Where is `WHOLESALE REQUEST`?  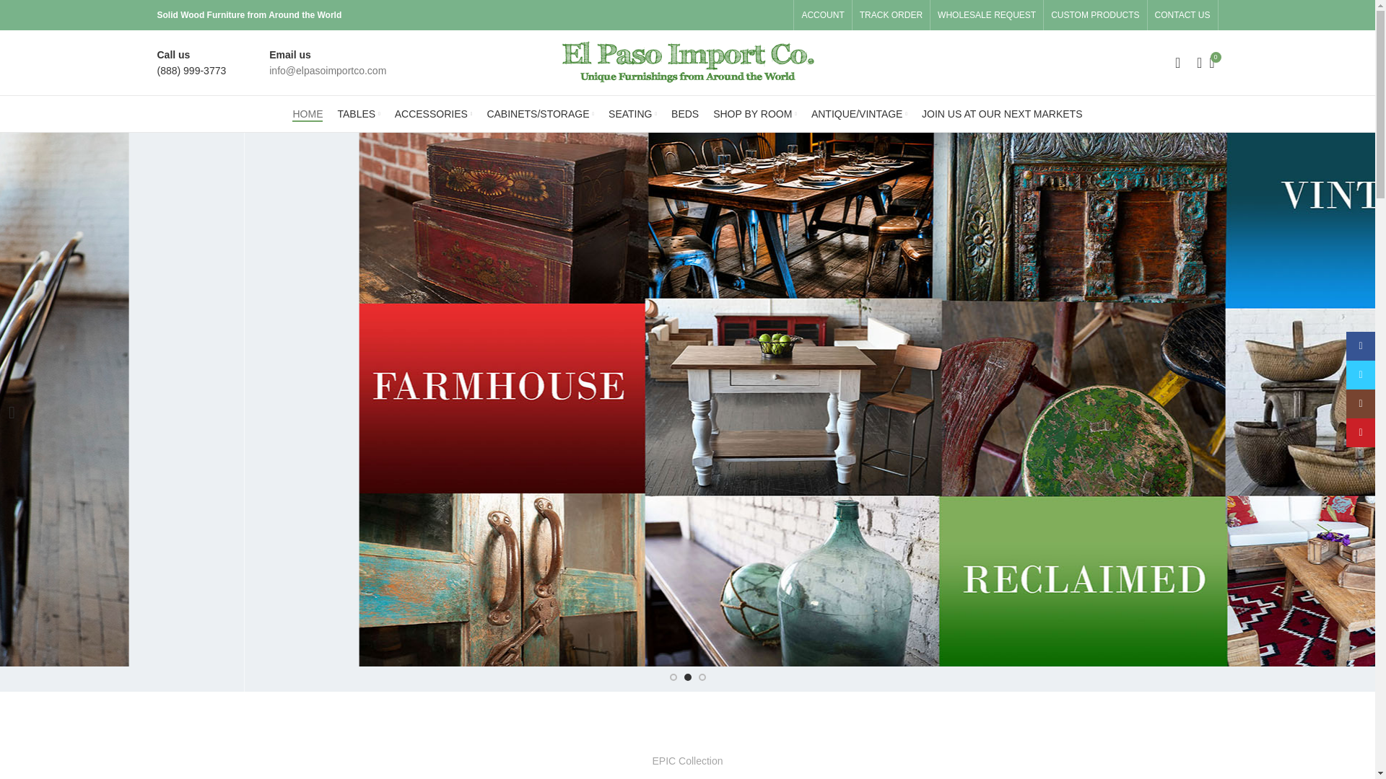 WHOLESALE REQUEST is located at coordinates (986, 15).